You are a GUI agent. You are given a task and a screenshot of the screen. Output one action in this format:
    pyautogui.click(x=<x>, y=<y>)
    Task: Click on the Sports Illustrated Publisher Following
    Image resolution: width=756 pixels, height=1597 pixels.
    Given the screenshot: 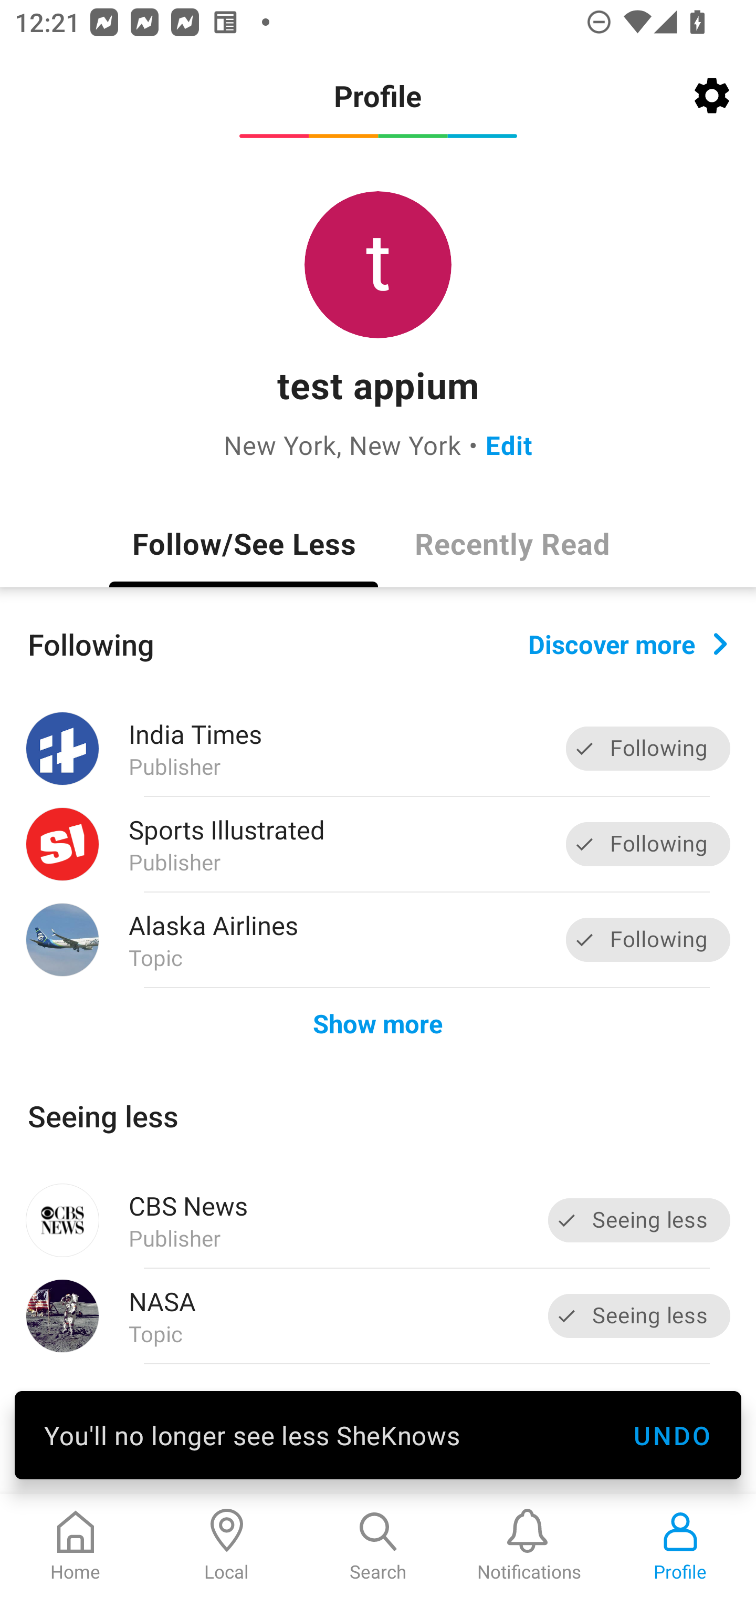 What is the action you would take?
    pyautogui.click(x=378, y=845)
    